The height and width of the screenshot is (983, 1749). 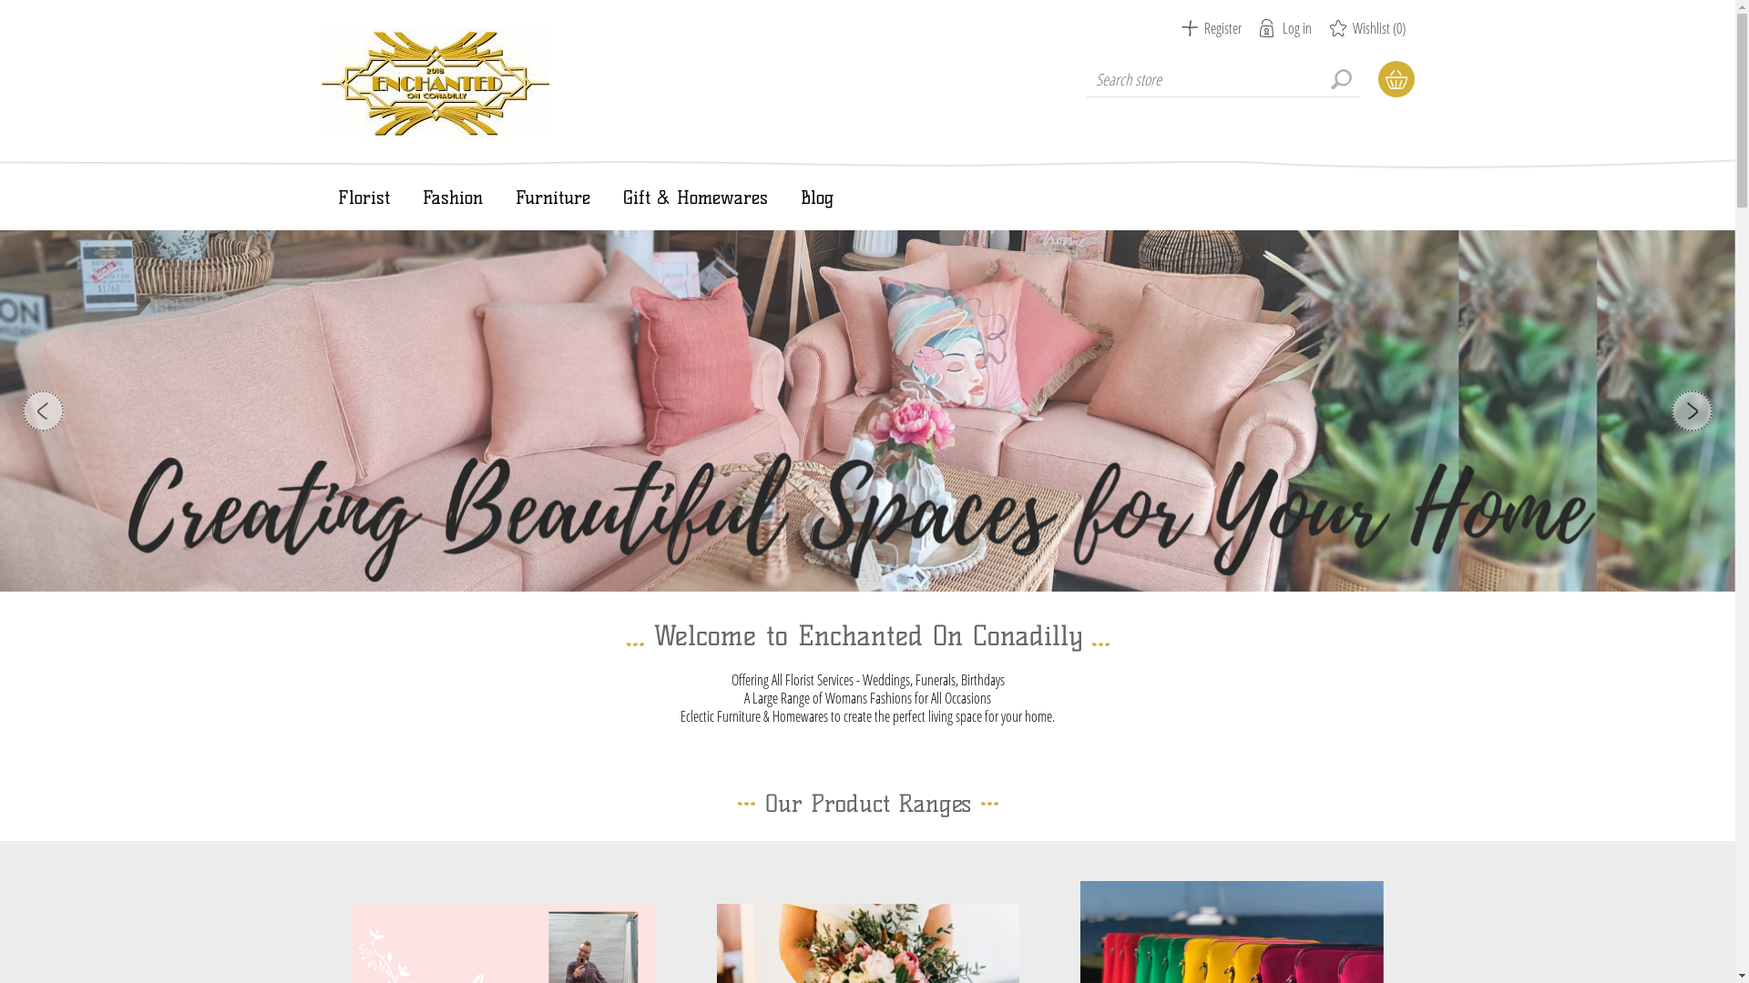 I want to click on Florist, so click(x=363, y=198).